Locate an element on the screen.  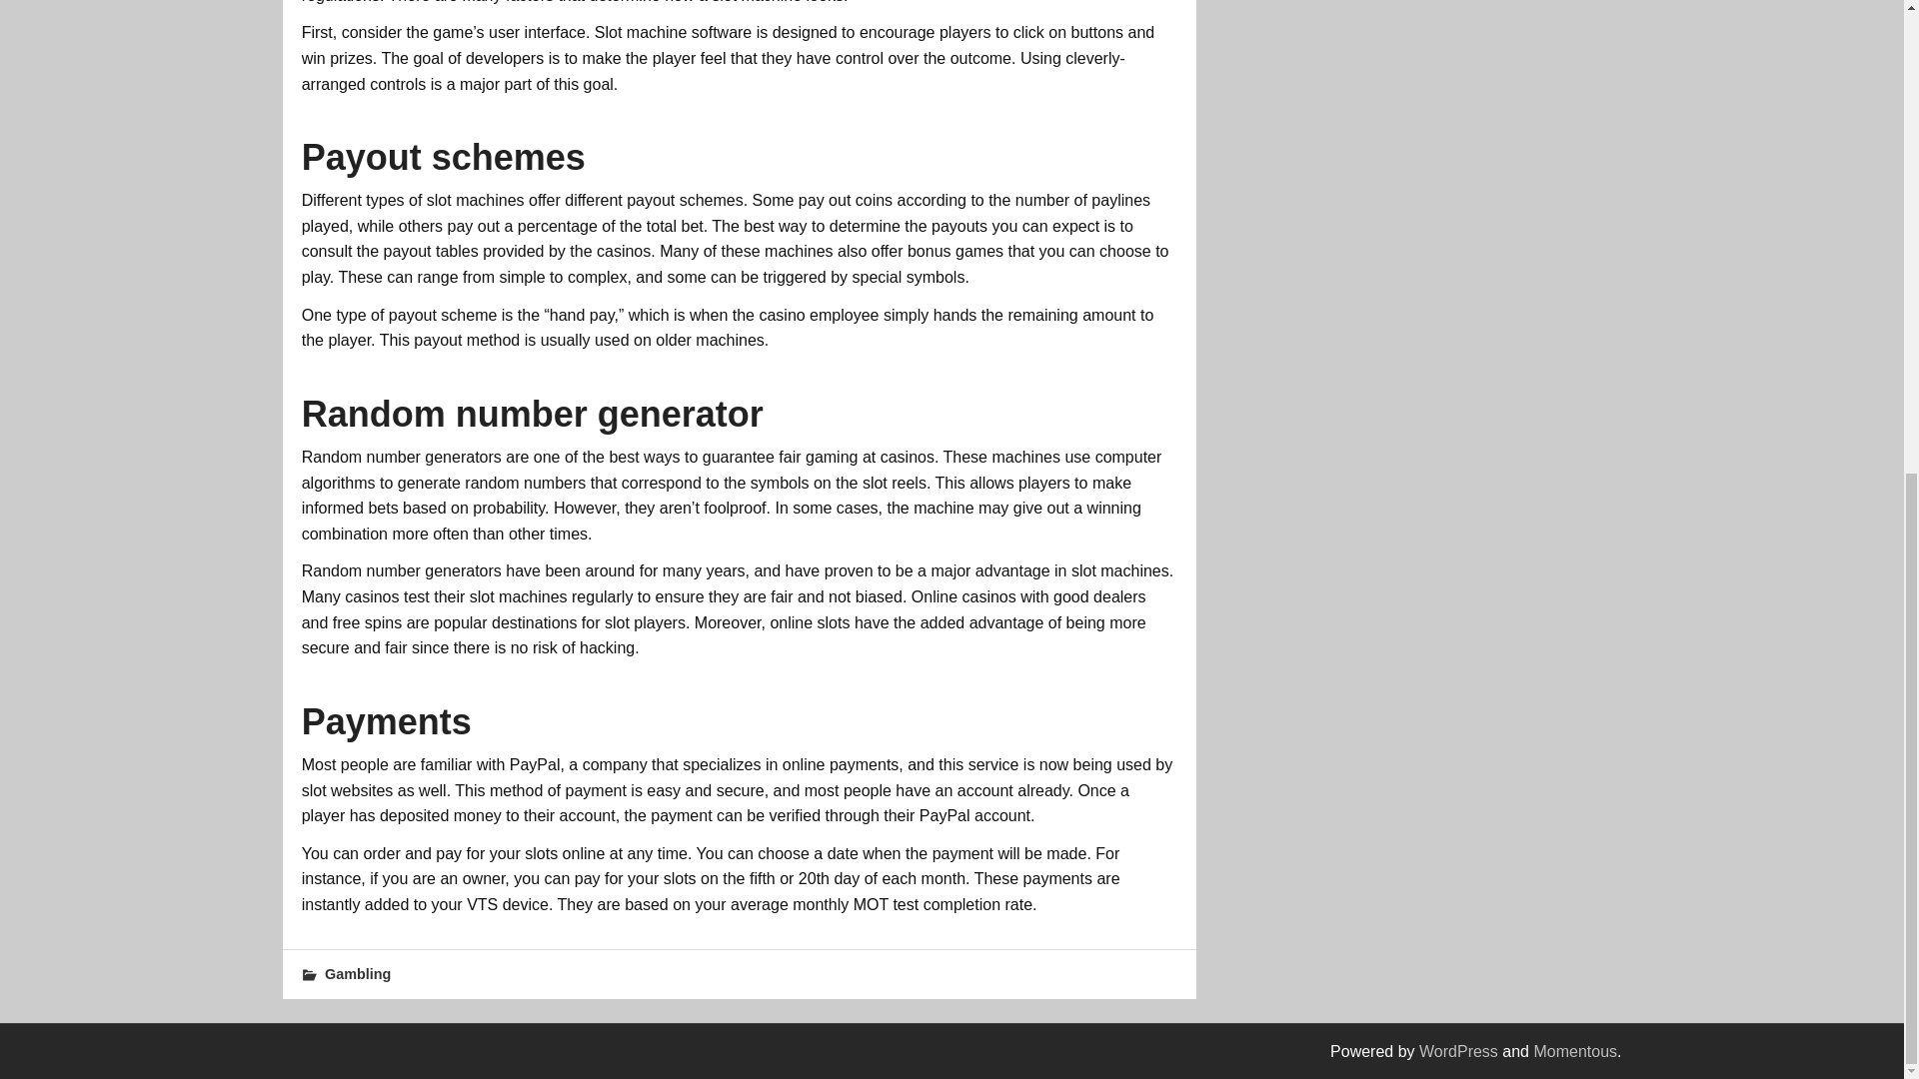
WordPress is located at coordinates (1459, 1051).